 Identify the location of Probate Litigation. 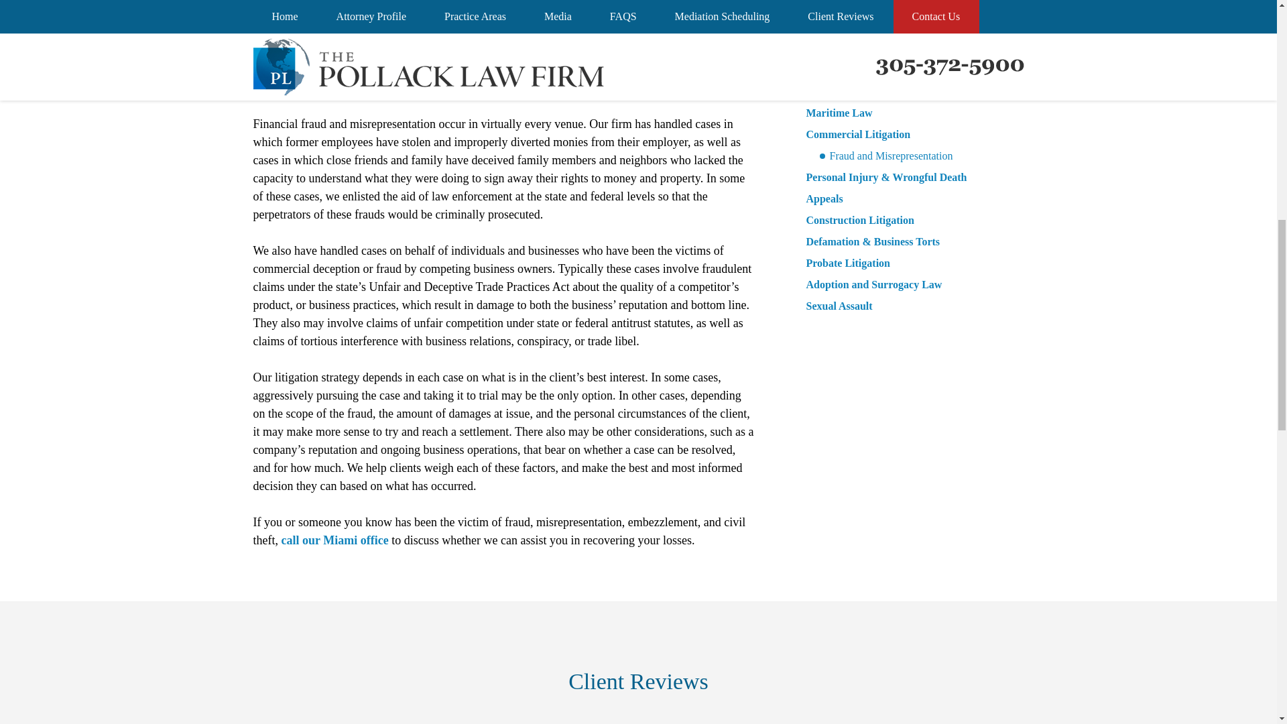
(847, 263).